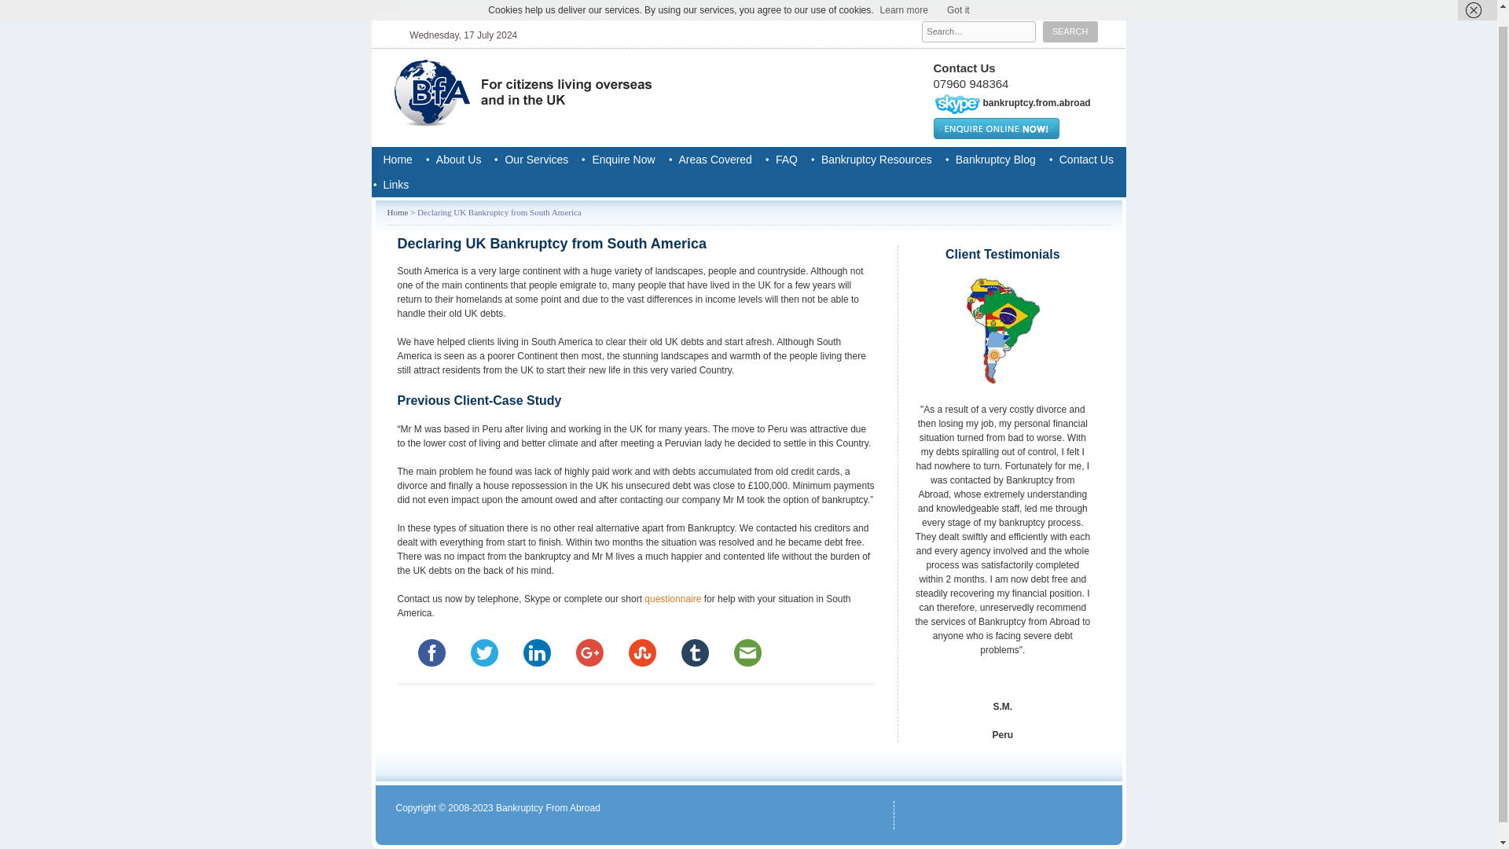 The image size is (1509, 849). Describe the element at coordinates (694, 652) in the screenshot. I see `tumblr` at that location.